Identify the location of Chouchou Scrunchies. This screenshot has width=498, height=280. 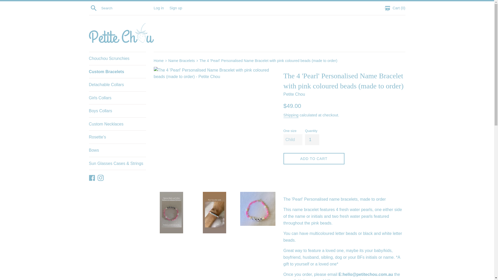
(117, 58).